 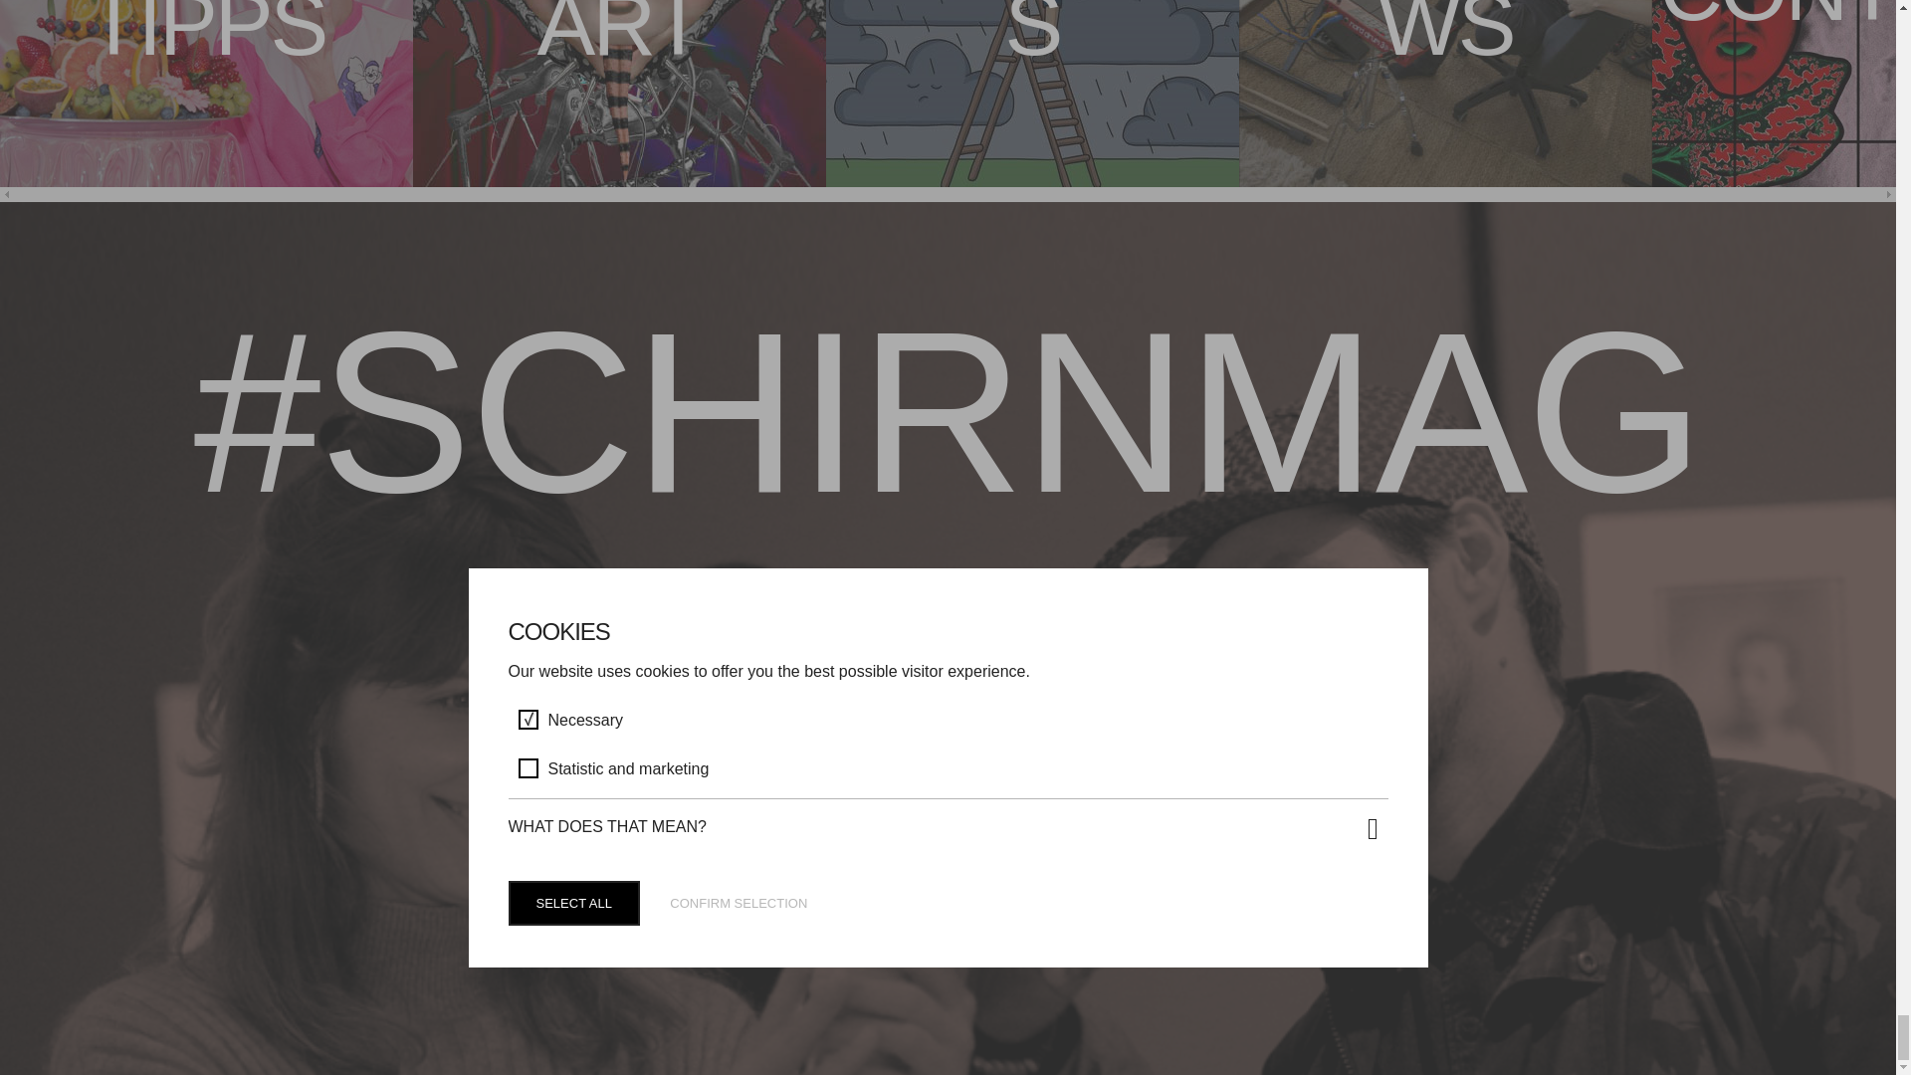 What do you see at coordinates (619, 102) in the screenshot?
I see `VIDEO ART` at bounding box center [619, 102].